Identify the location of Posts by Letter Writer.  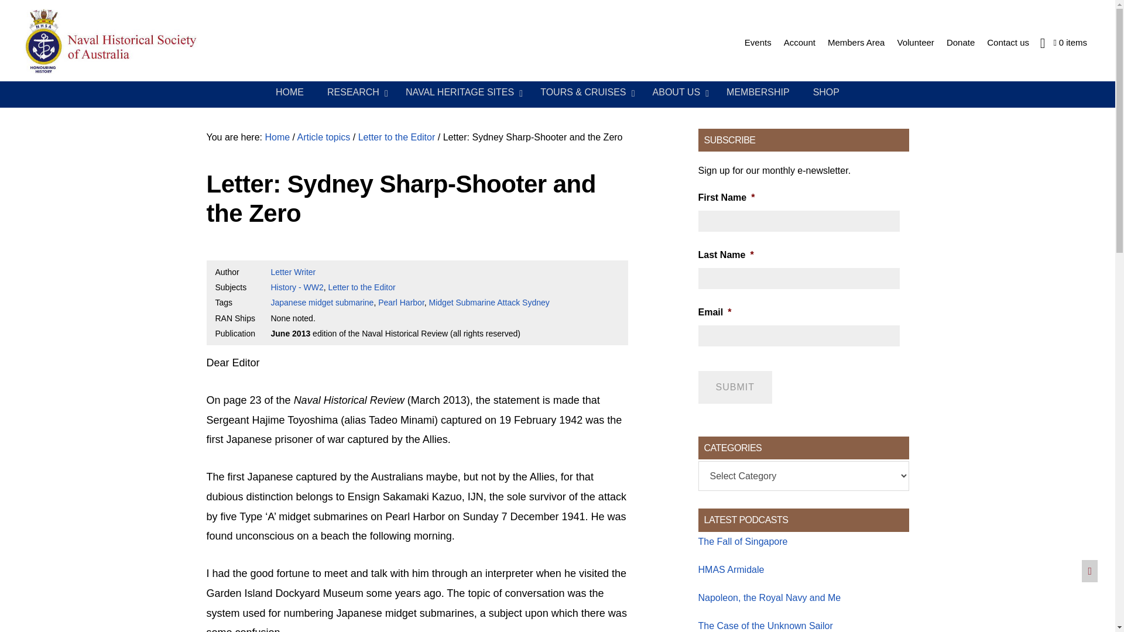
(293, 272).